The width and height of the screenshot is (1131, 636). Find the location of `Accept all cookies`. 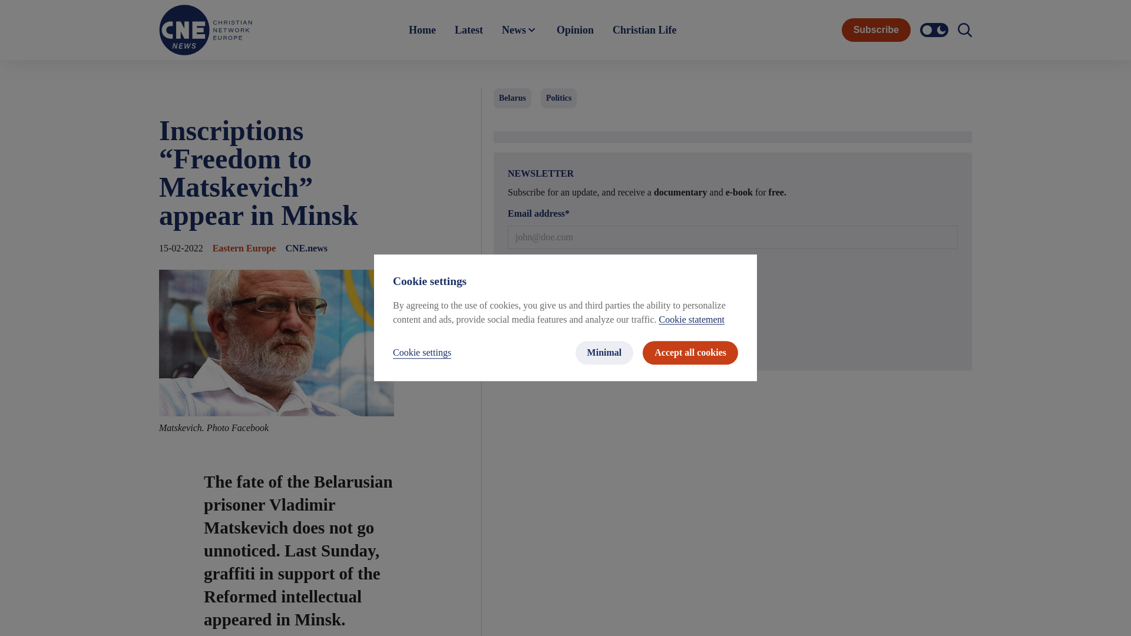

Accept all cookies is located at coordinates (690, 353).